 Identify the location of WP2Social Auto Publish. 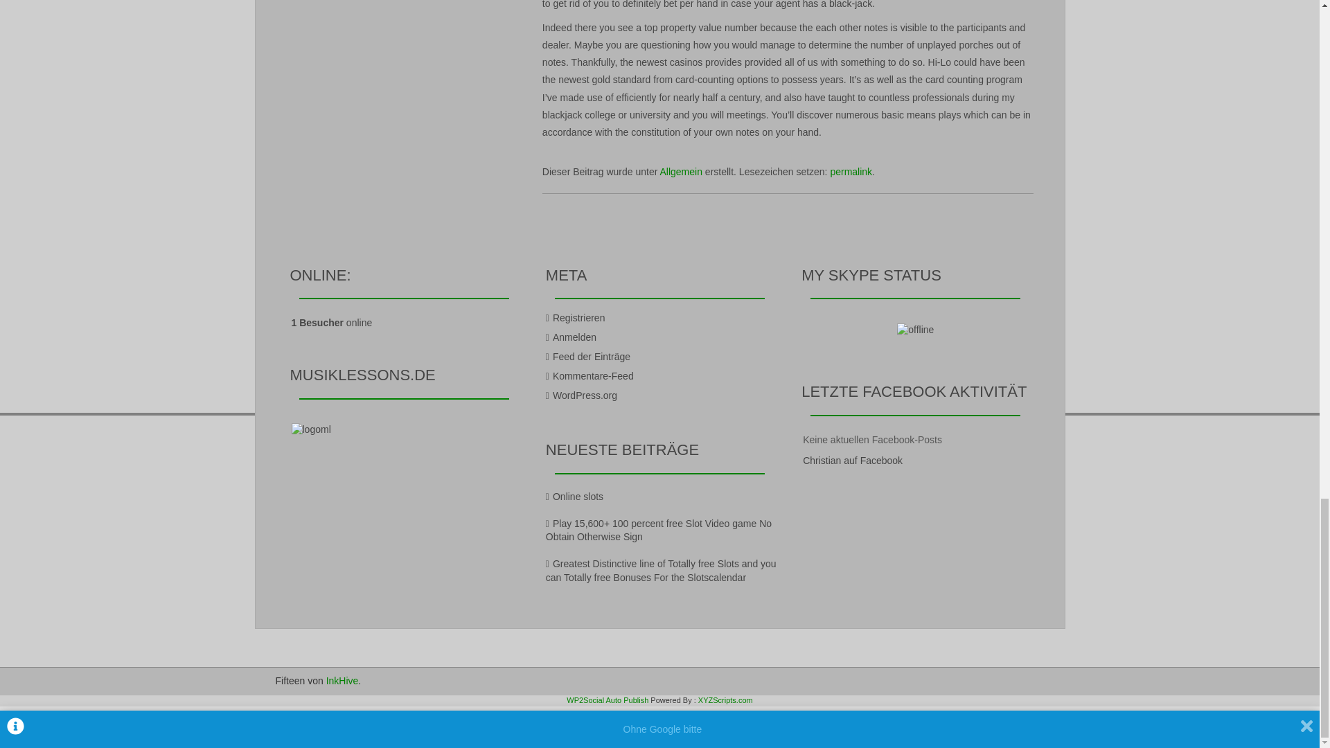
(607, 700).